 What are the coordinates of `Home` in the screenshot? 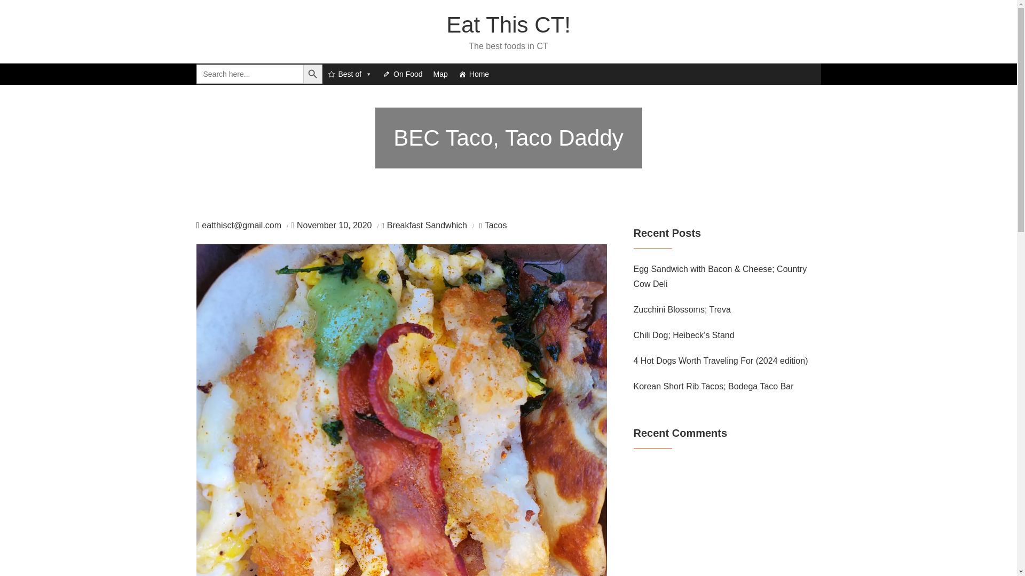 It's located at (473, 74).